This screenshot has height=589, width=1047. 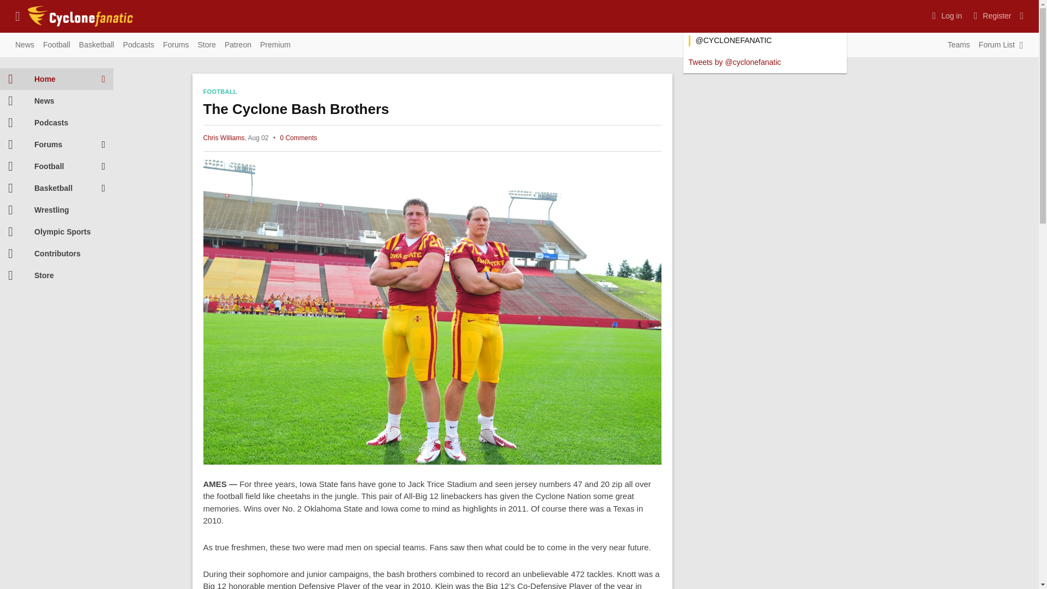 What do you see at coordinates (176, 45) in the screenshot?
I see `Forums` at bounding box center [176, 45].